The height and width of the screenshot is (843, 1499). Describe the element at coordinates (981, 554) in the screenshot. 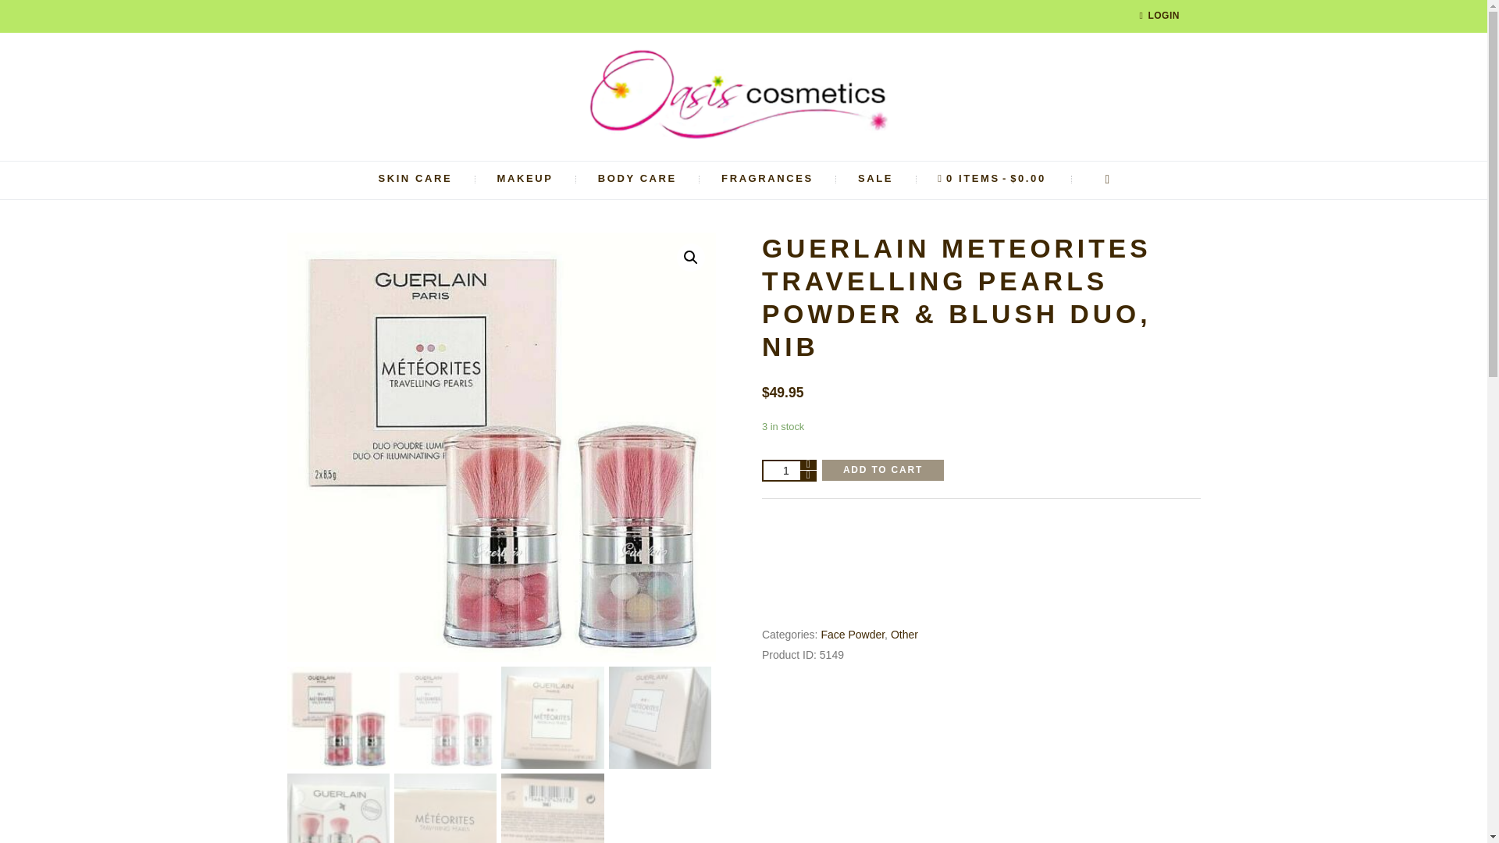

I see `PayPal` at that location.